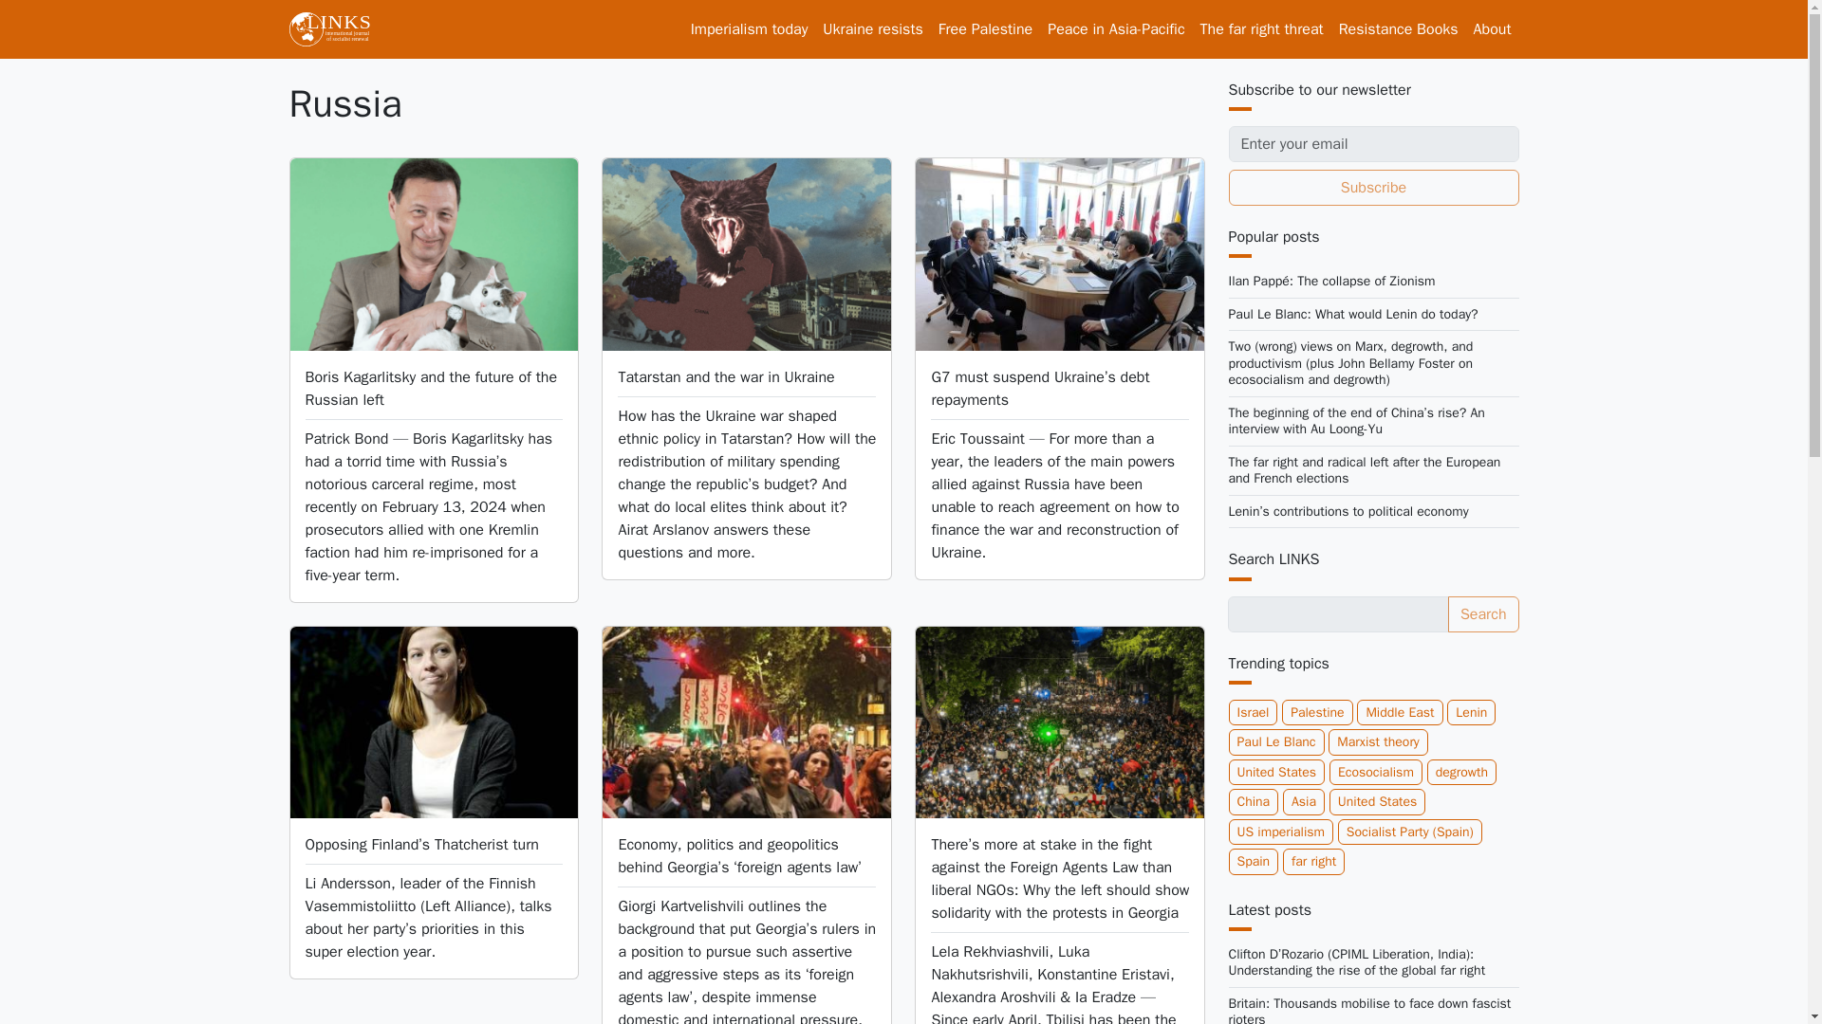 Image resolution: width=1822 pixels, height=1024 pixels. Describe the element at coordinates (1372, 188) in the screenshot. I see `Subscribe` at that location.